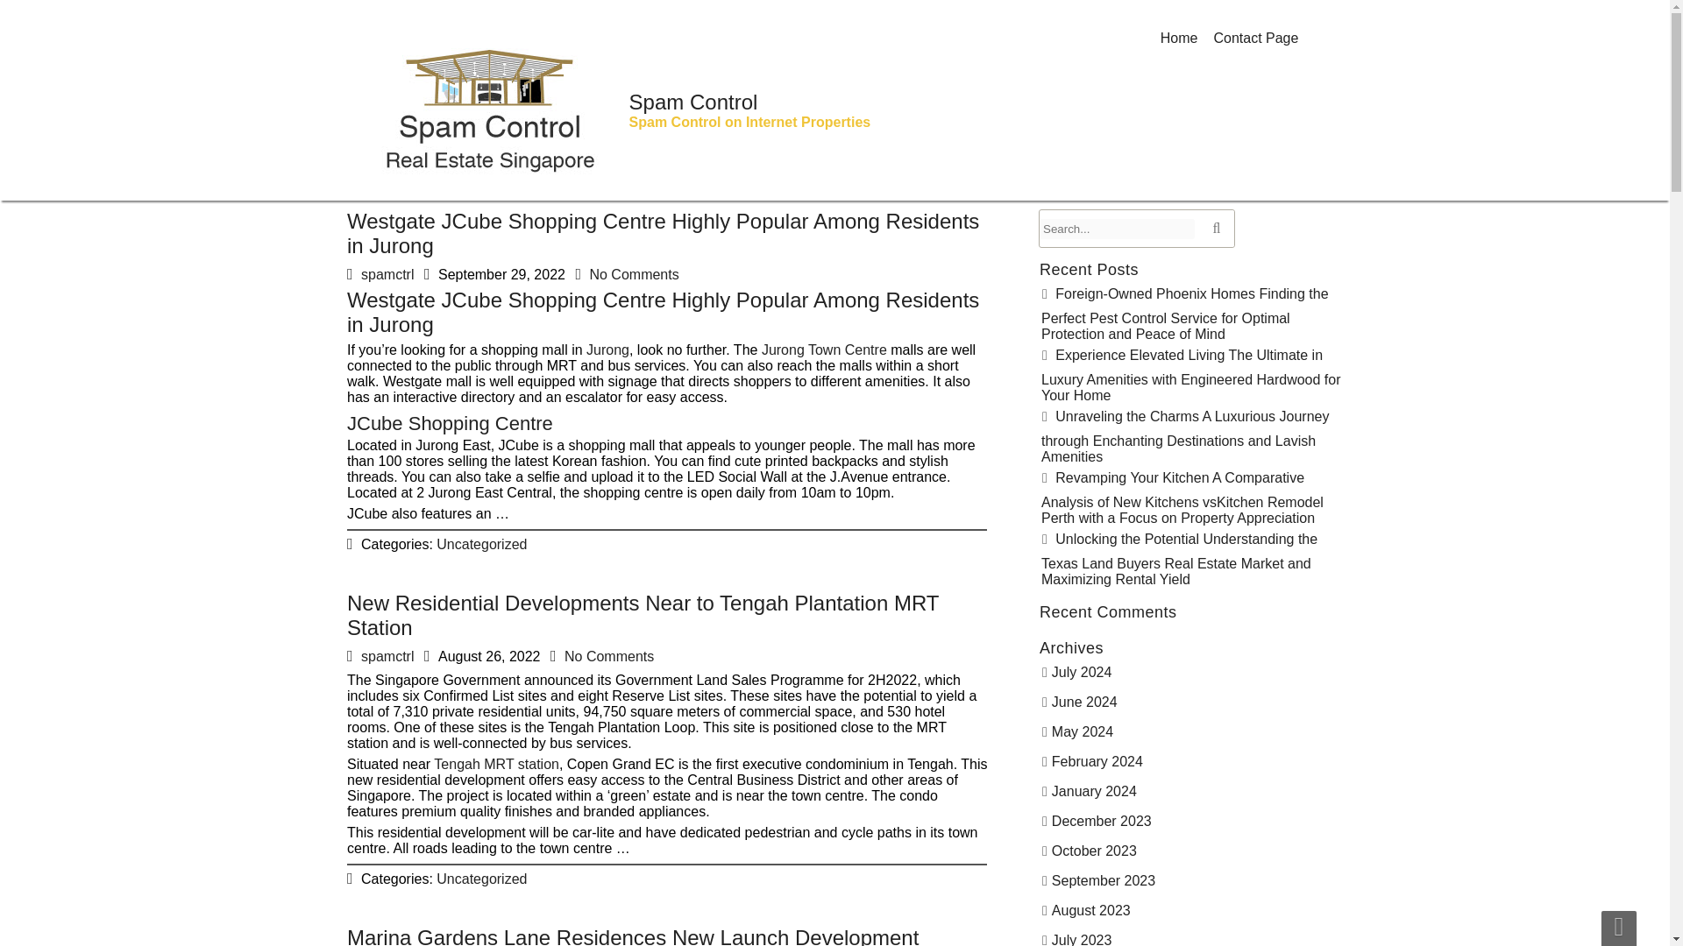 The height and width of the screenshot is (946, 1683). Describe the element at coordinates (1255, 39) in the screenshot. I see `Contact Page` at that location.